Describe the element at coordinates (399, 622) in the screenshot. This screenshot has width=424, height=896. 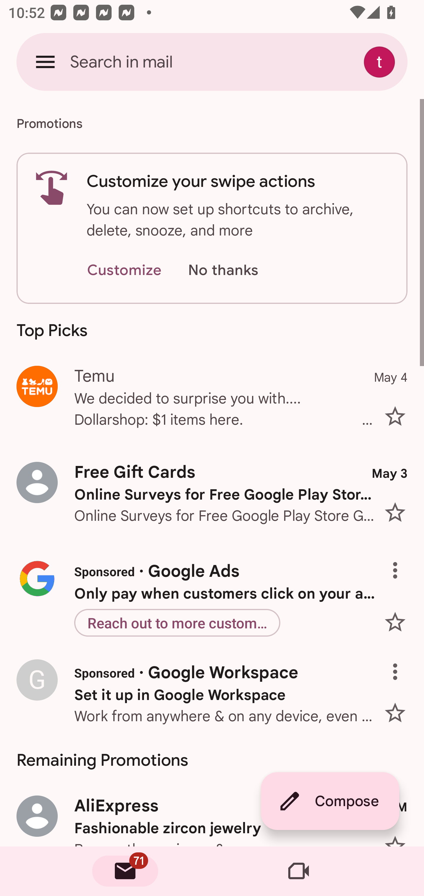
I see `Add star` at that location.